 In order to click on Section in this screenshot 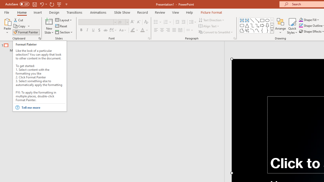, I will do `click(64, 32)`.